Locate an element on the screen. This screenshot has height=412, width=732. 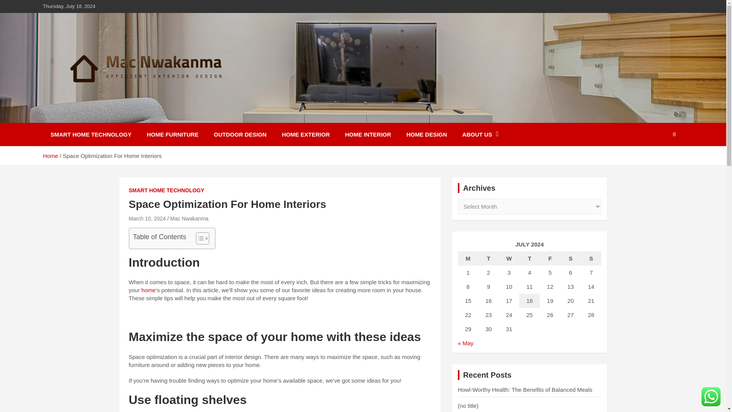
SMART HOME TECHNOLOGY is located at coordinates (166, 191).